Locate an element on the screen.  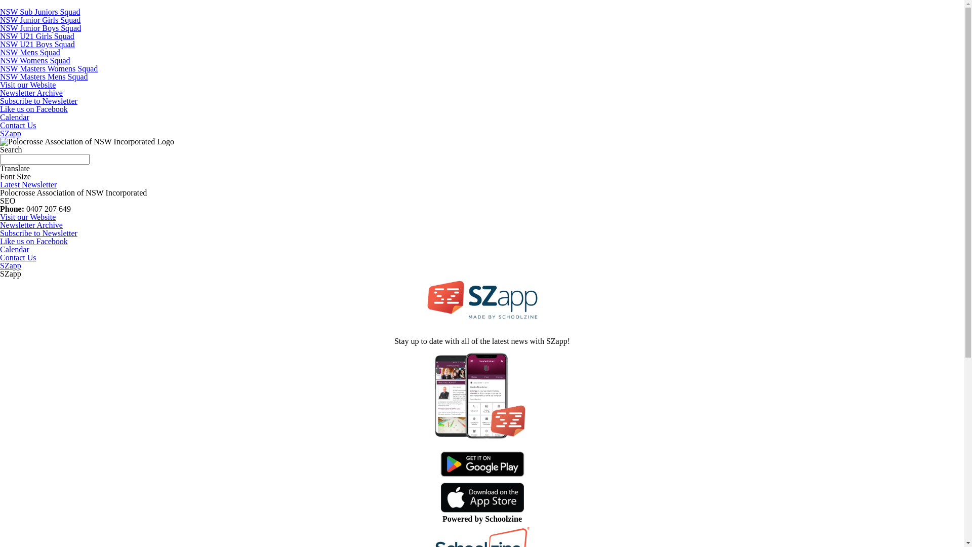
Subscribe to Newsletter is located at coordinates (482, 233).